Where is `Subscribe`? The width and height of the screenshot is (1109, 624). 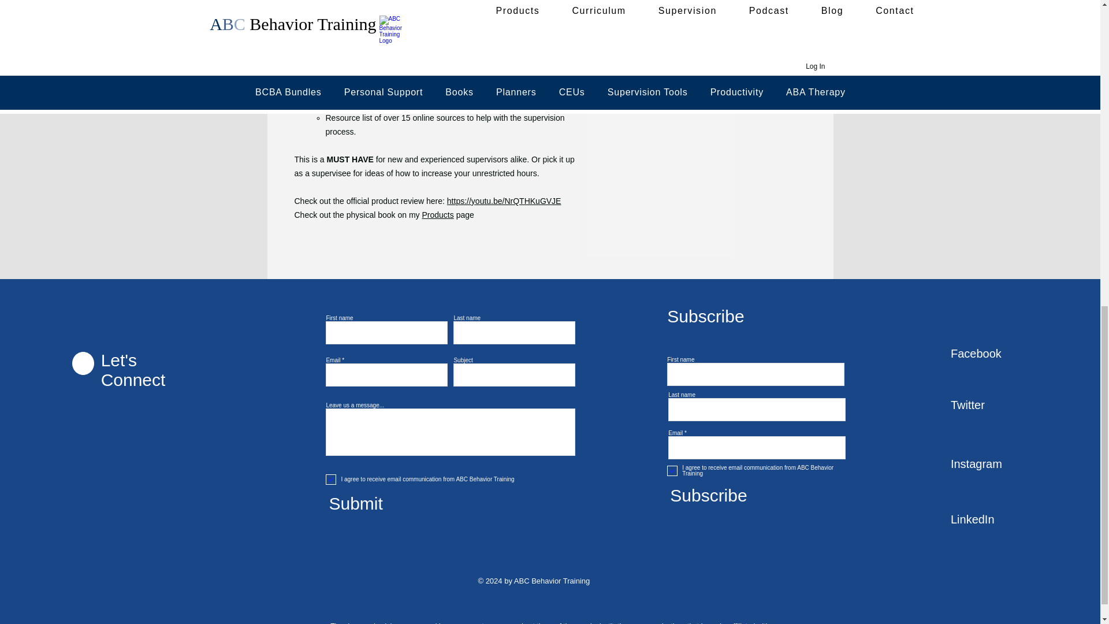 Subscribe is located at coordinates (750, 496).